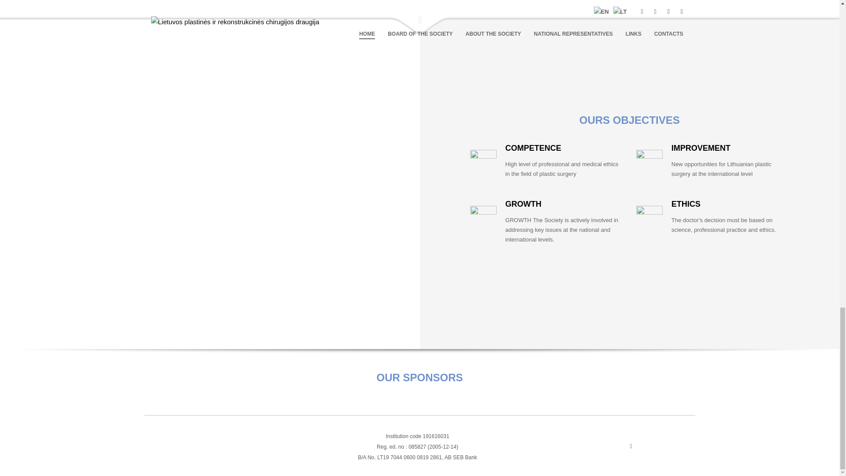 Image resolution: width=846 pixels, height=476 pixels. I want to click on IMPROVEMENT, so click(701, 148).